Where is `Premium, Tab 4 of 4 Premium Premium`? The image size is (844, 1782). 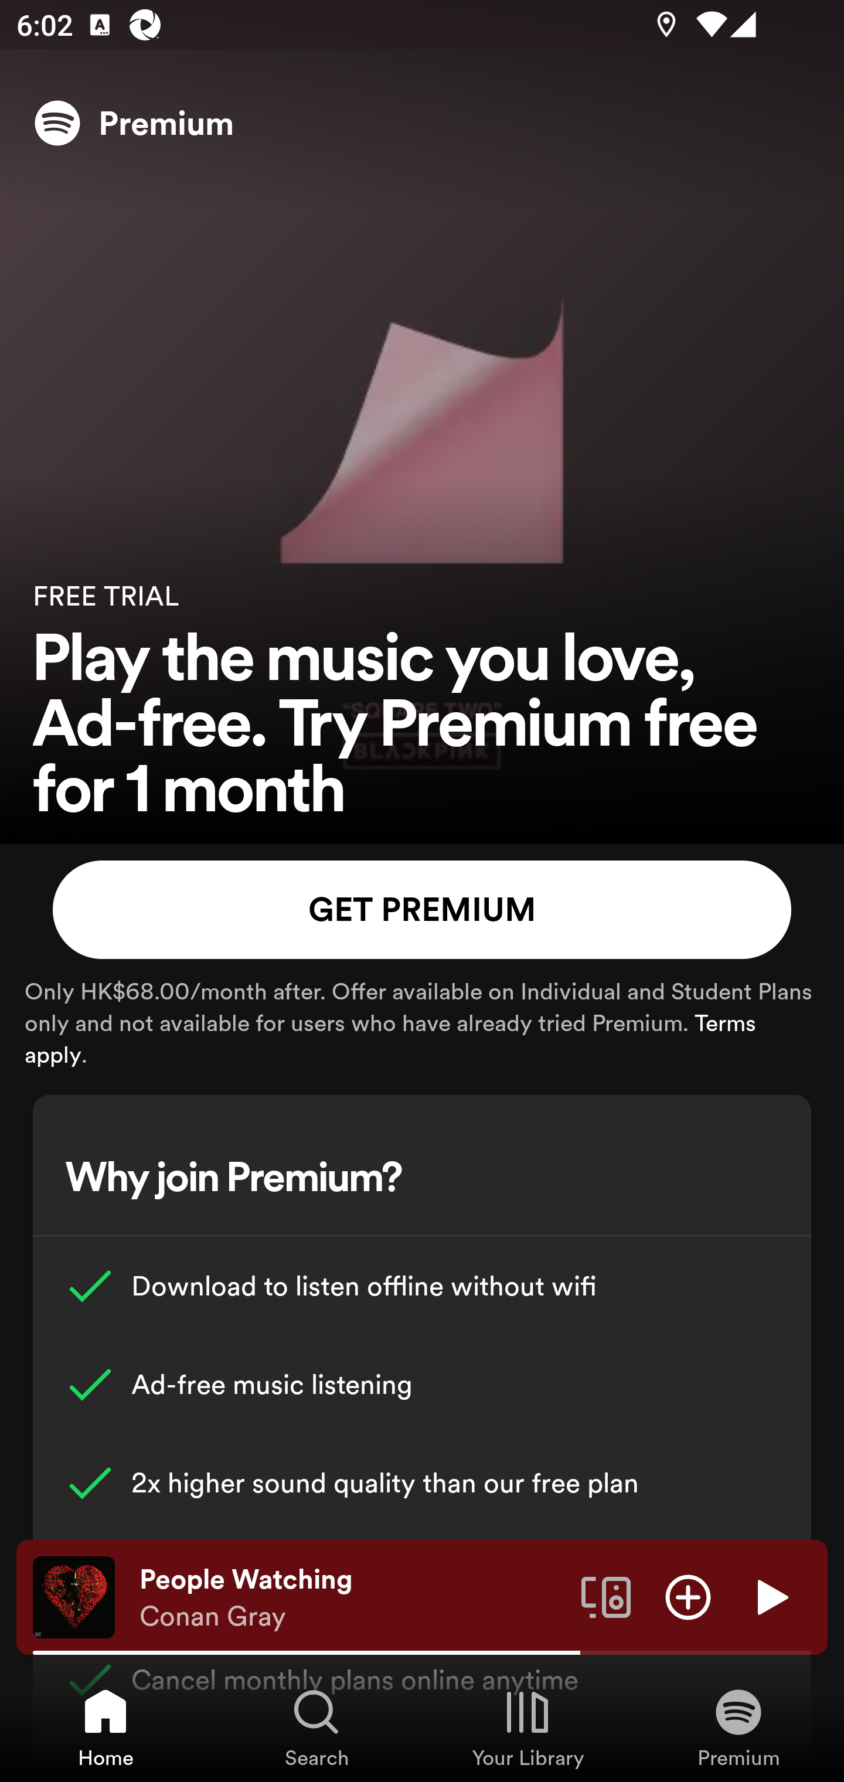
Premium, Tab 4 of 4 Premium Premium is located at coordinates (738, 1727).